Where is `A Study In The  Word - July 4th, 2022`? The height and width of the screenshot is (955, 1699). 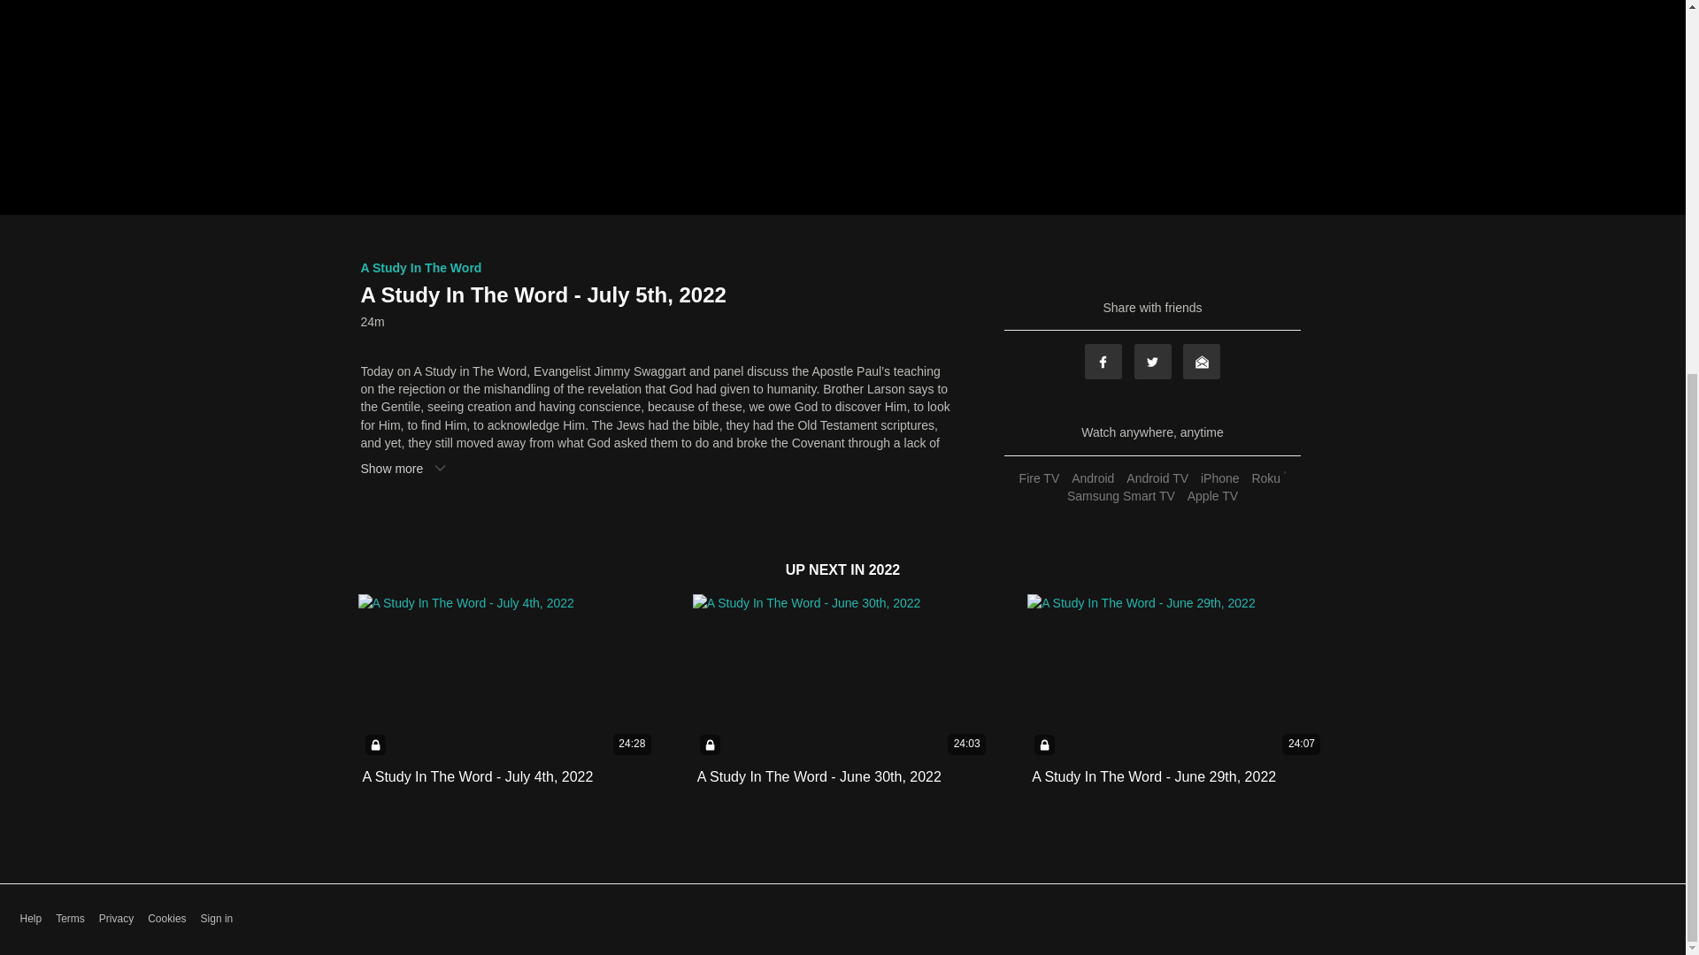 A Study In The  Word - July 4th, 2022 is located at coordinates (478, 776).